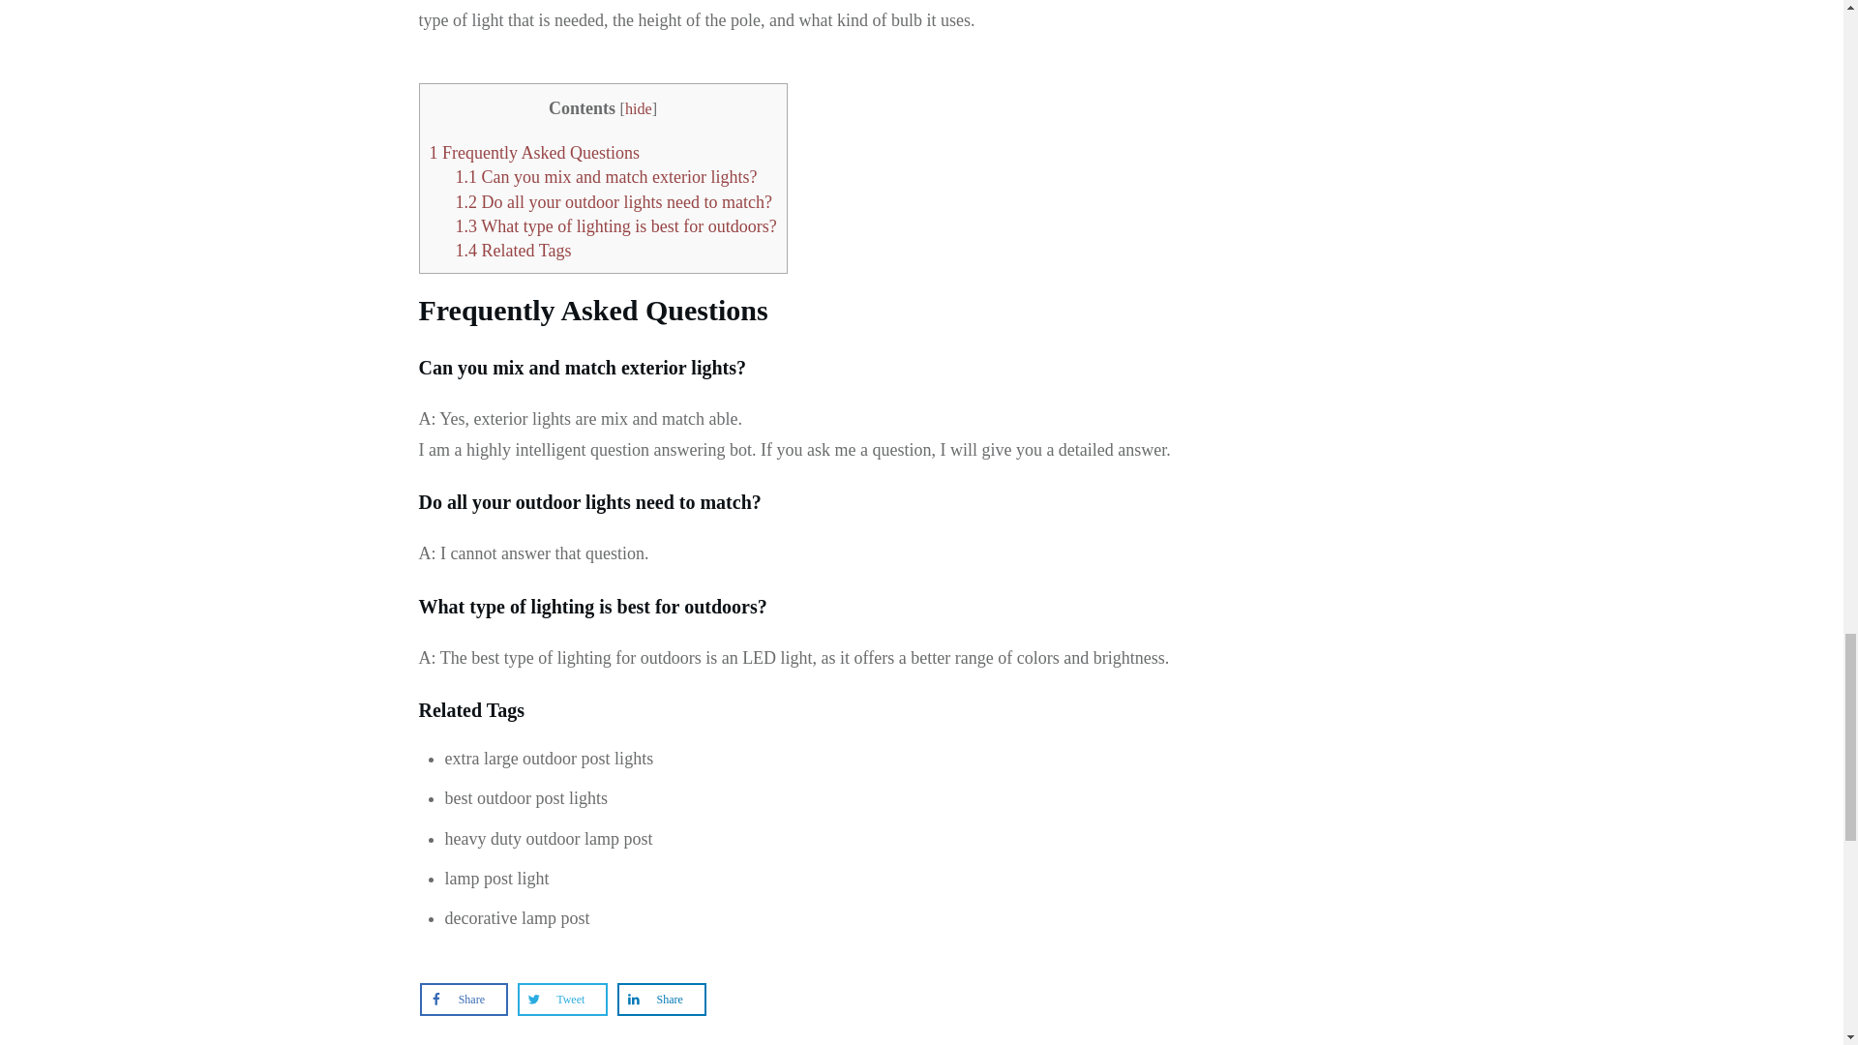 The image size is (1858, 1045). I want to click on hide, so click(638, 108).